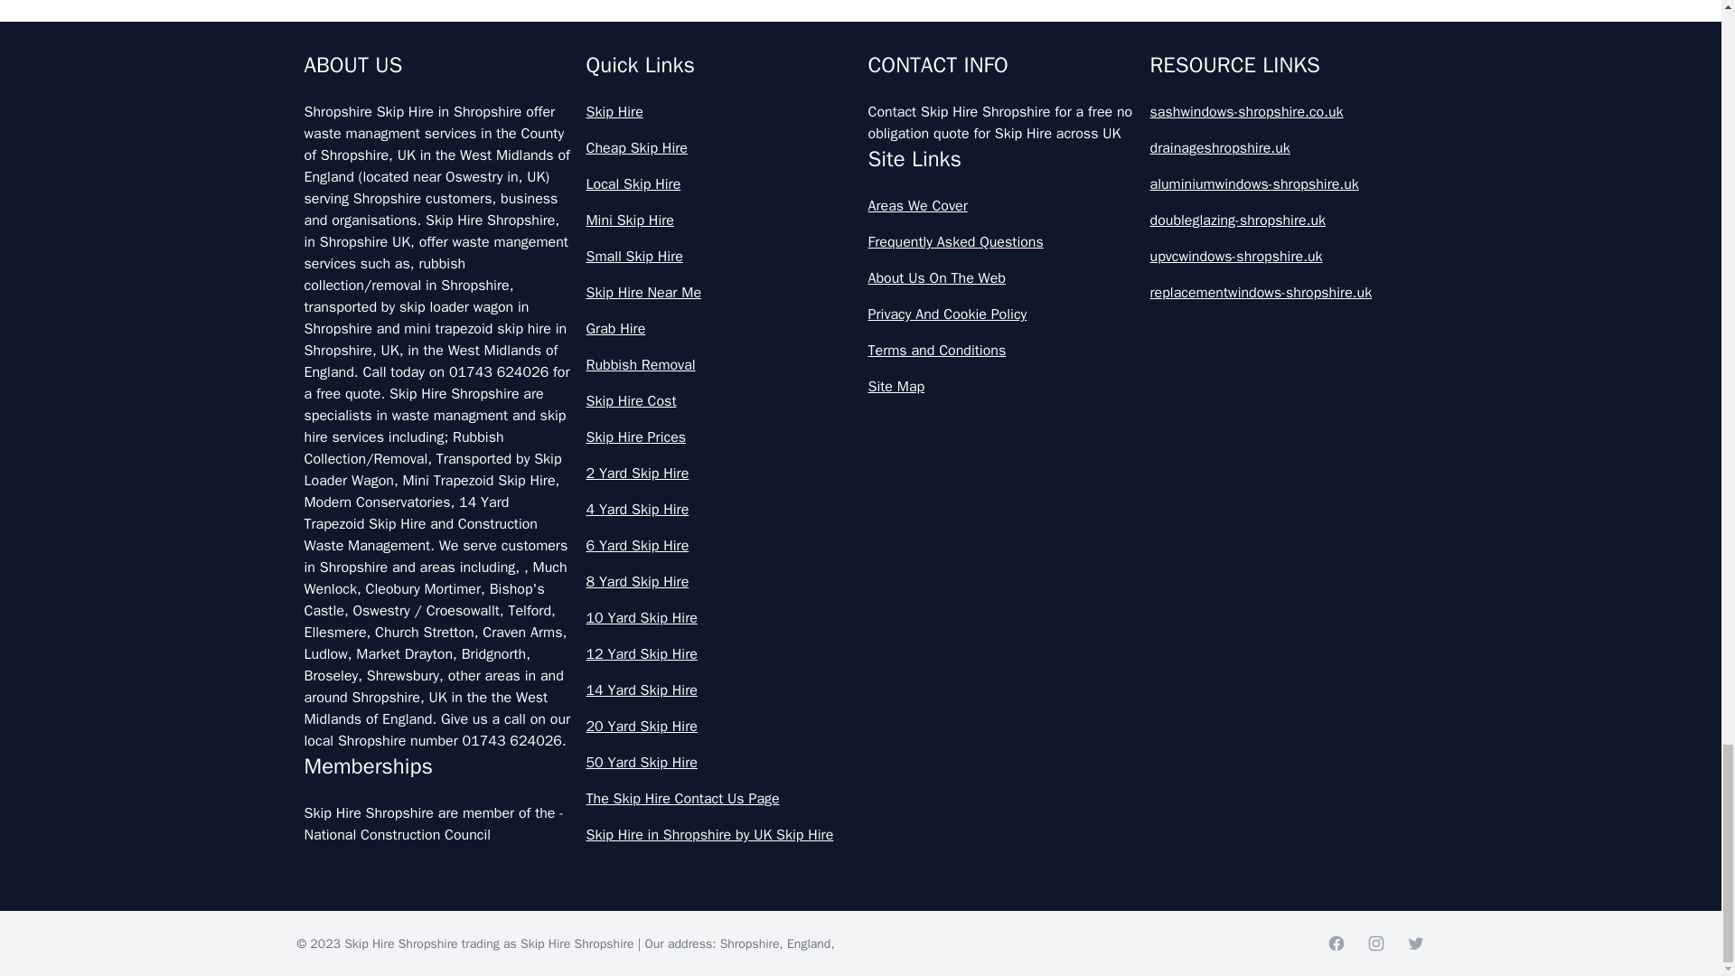  Describe the element at coordinates (860, 361) in the screenshot. I see `Can You Hire Skips In Shropshire` at that location.